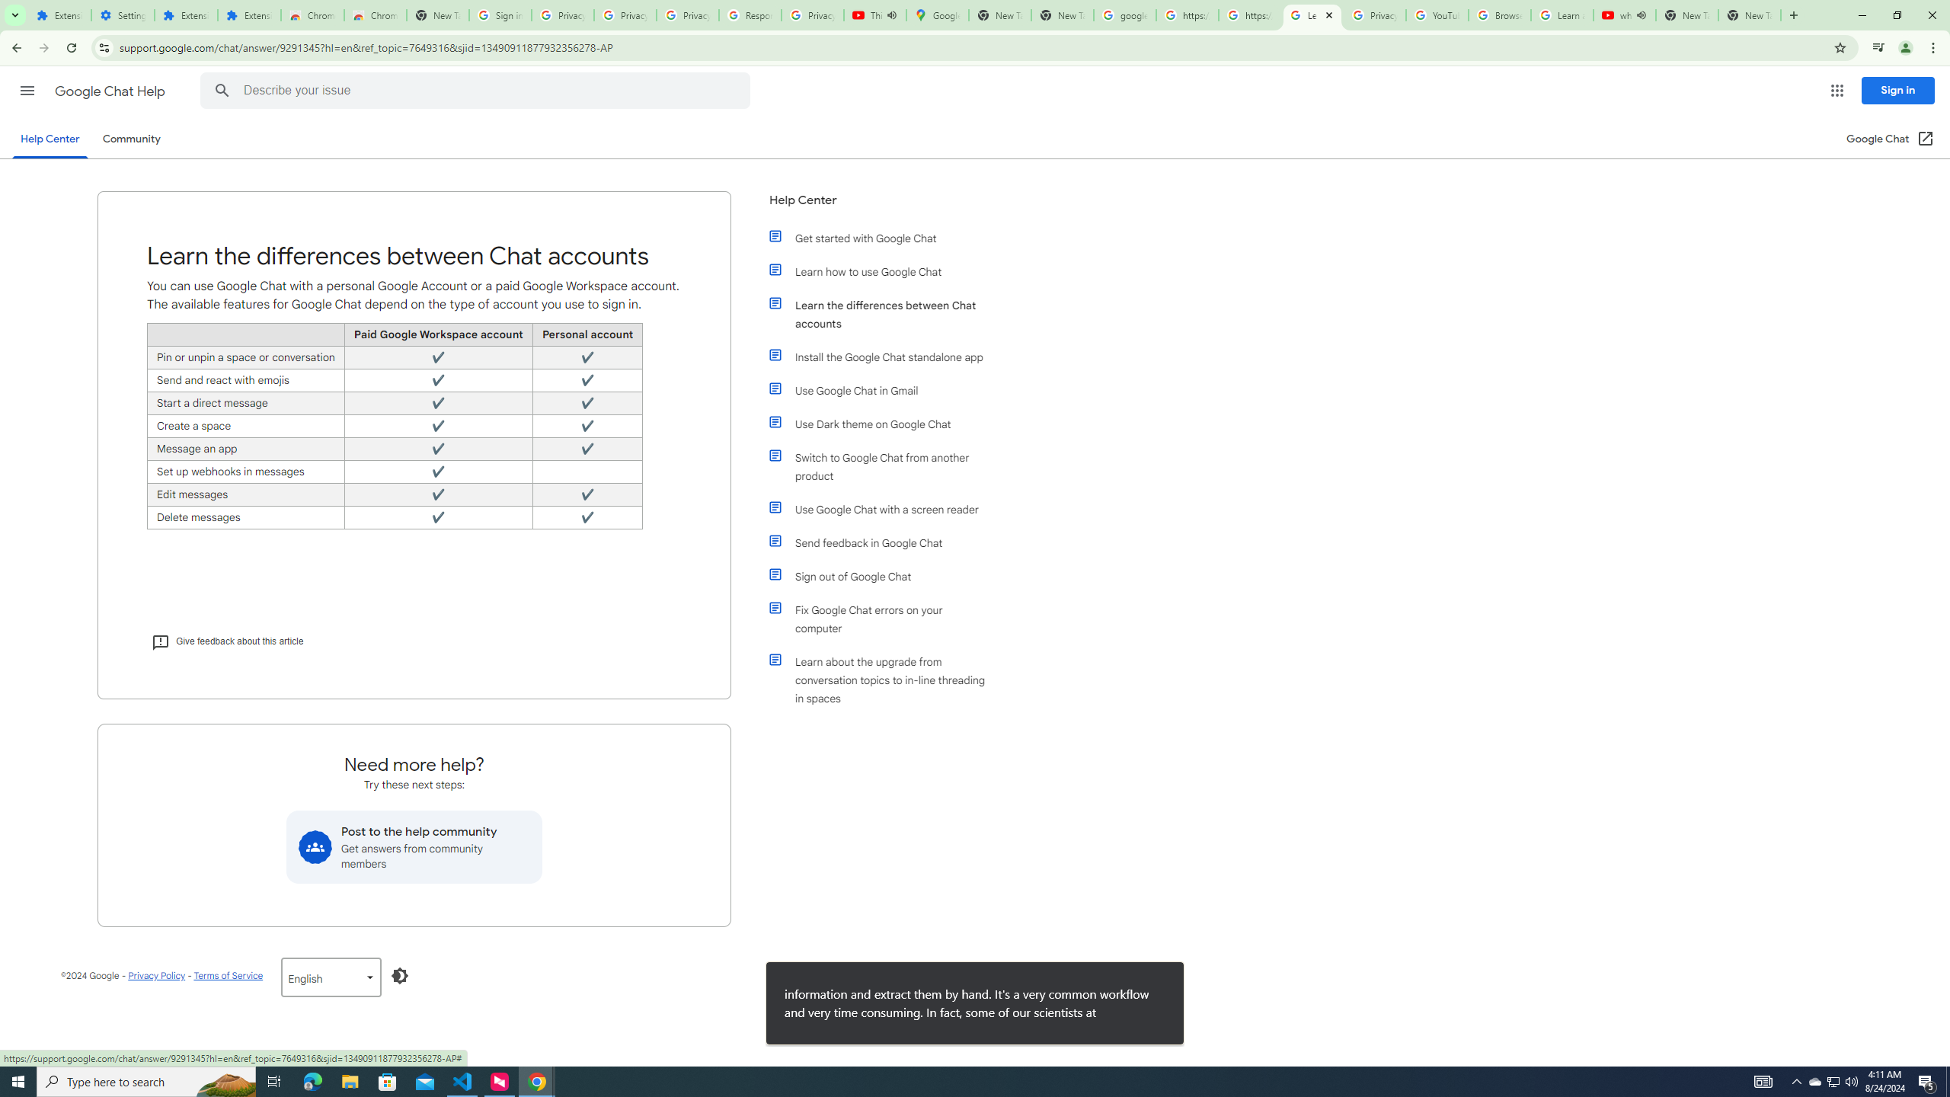  I want to click on Give feedback about this article, so click(227, 641).